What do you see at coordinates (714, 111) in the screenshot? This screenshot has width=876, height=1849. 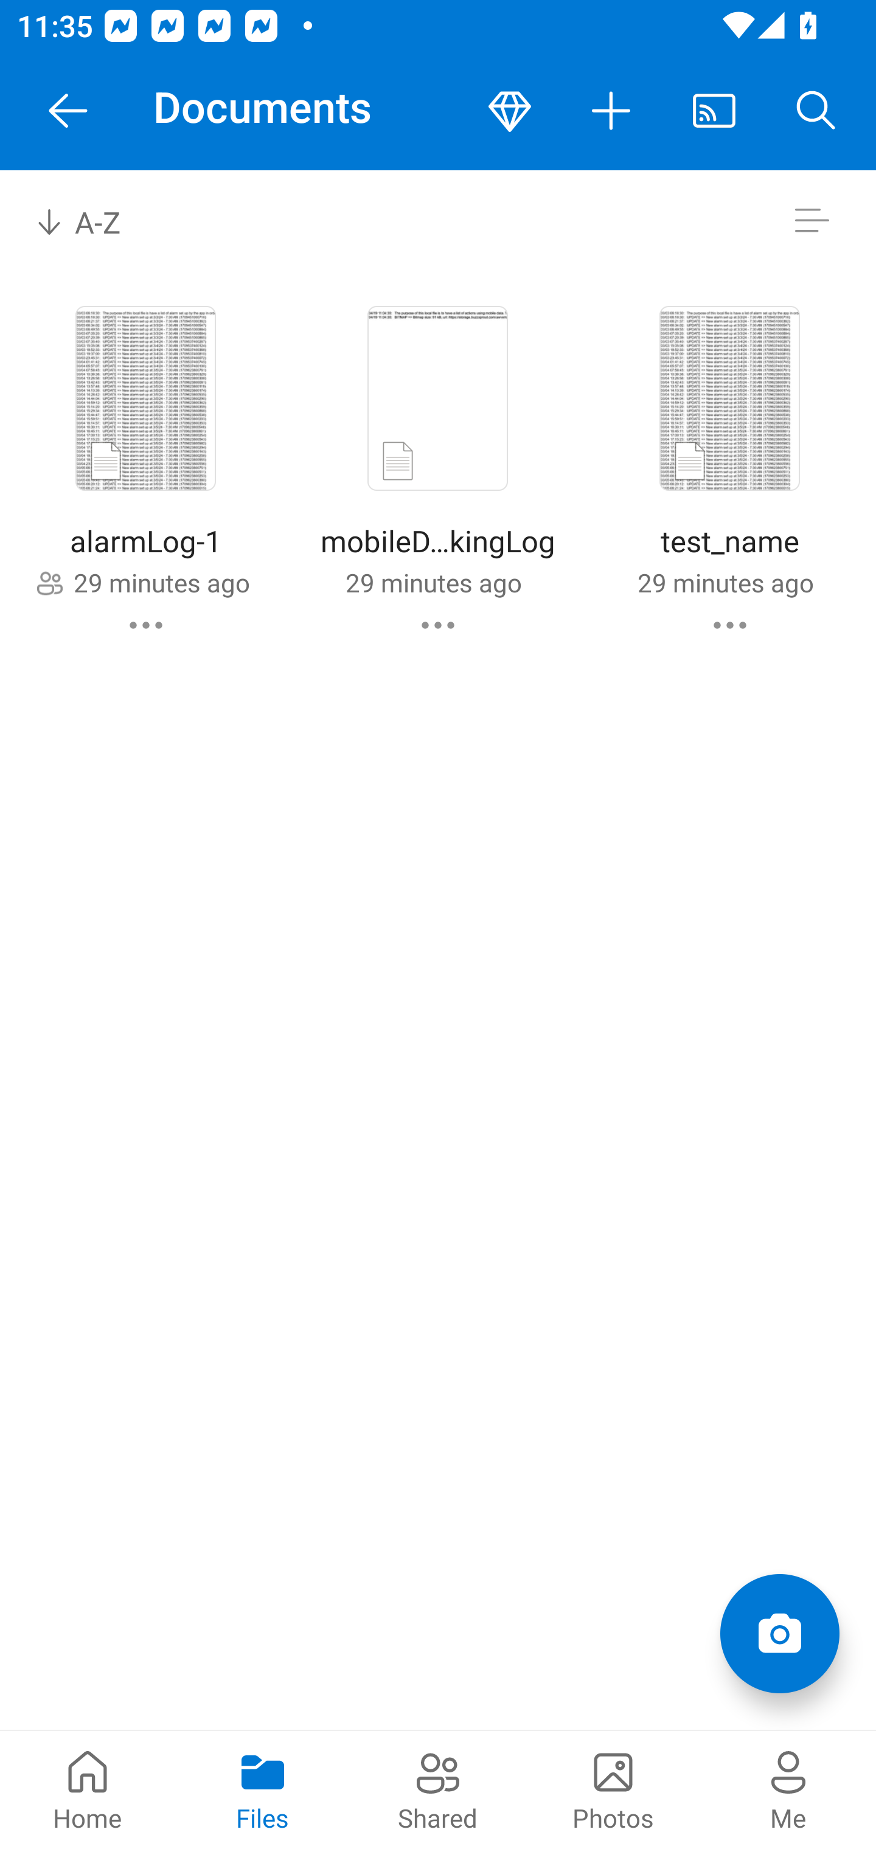 I see `Cast. Disconnected` at bounding box center [714, 111].